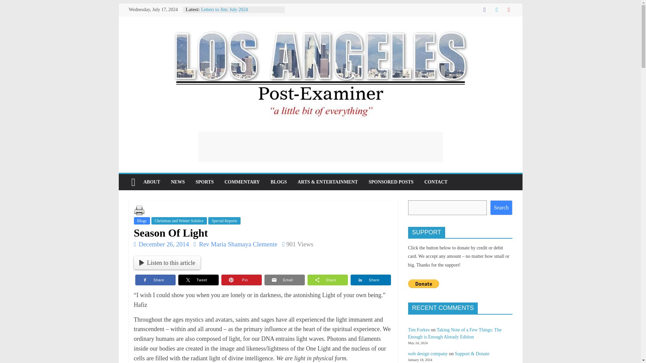 This screenshot has width=646, height=363. Describe the element at coordinates (151, 182) in the screenshot. I see `ABOUT` at that location.